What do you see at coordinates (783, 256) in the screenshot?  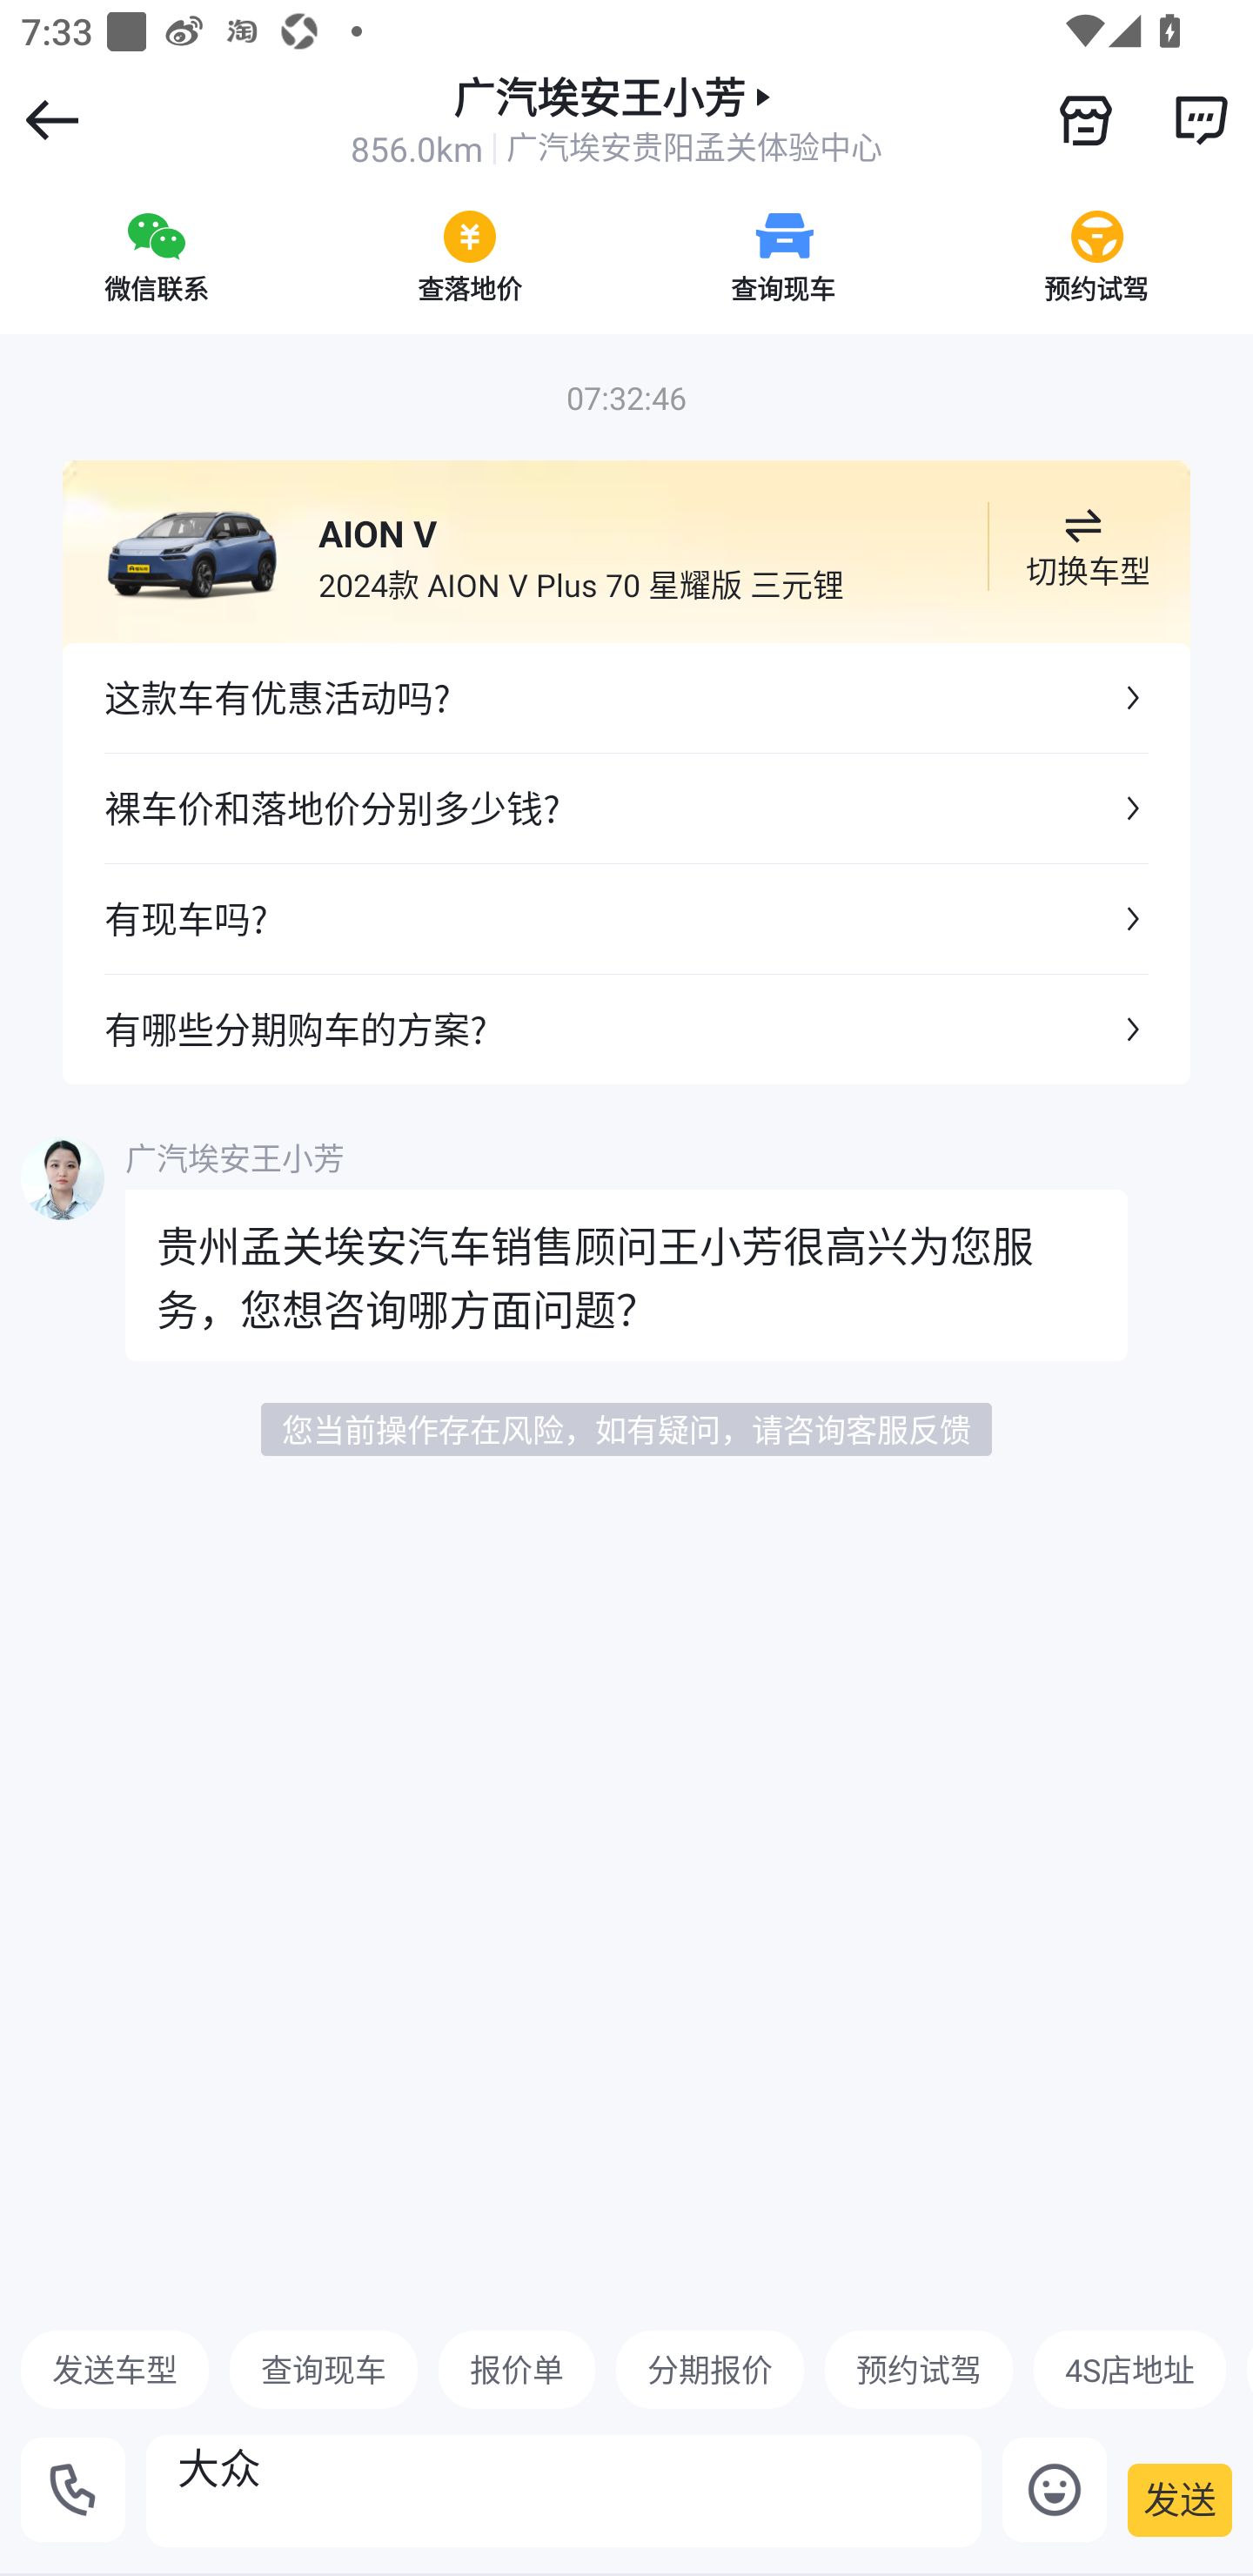 I see `查询现车` at bounding box center [783, 256].